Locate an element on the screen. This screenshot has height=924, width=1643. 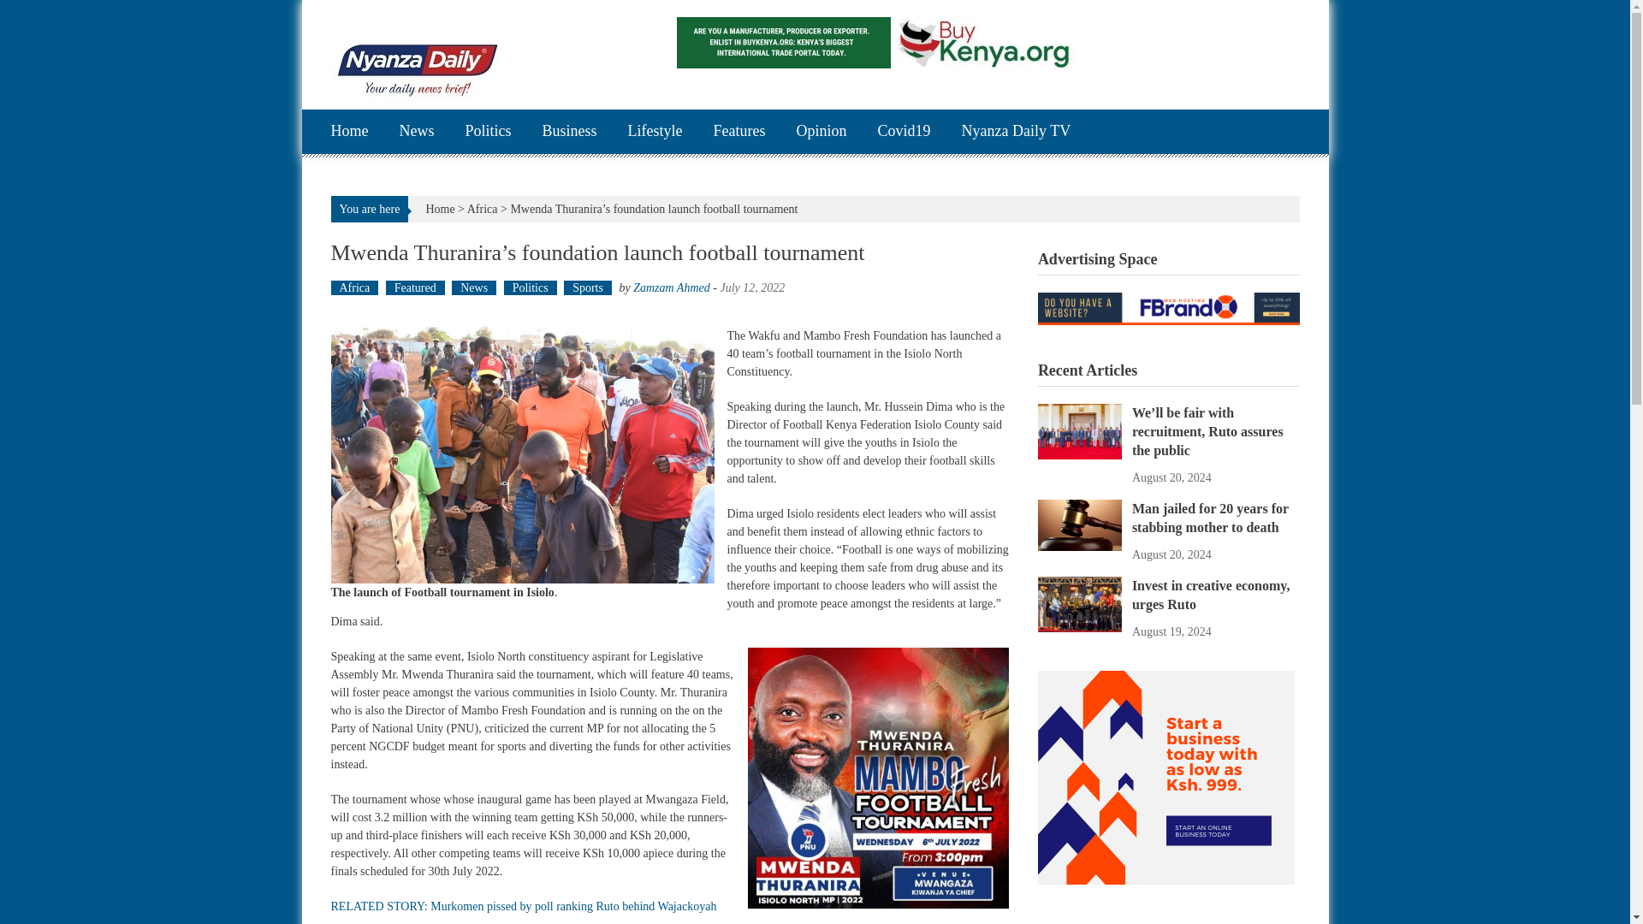
Sports is located at coordinates (587, 287).